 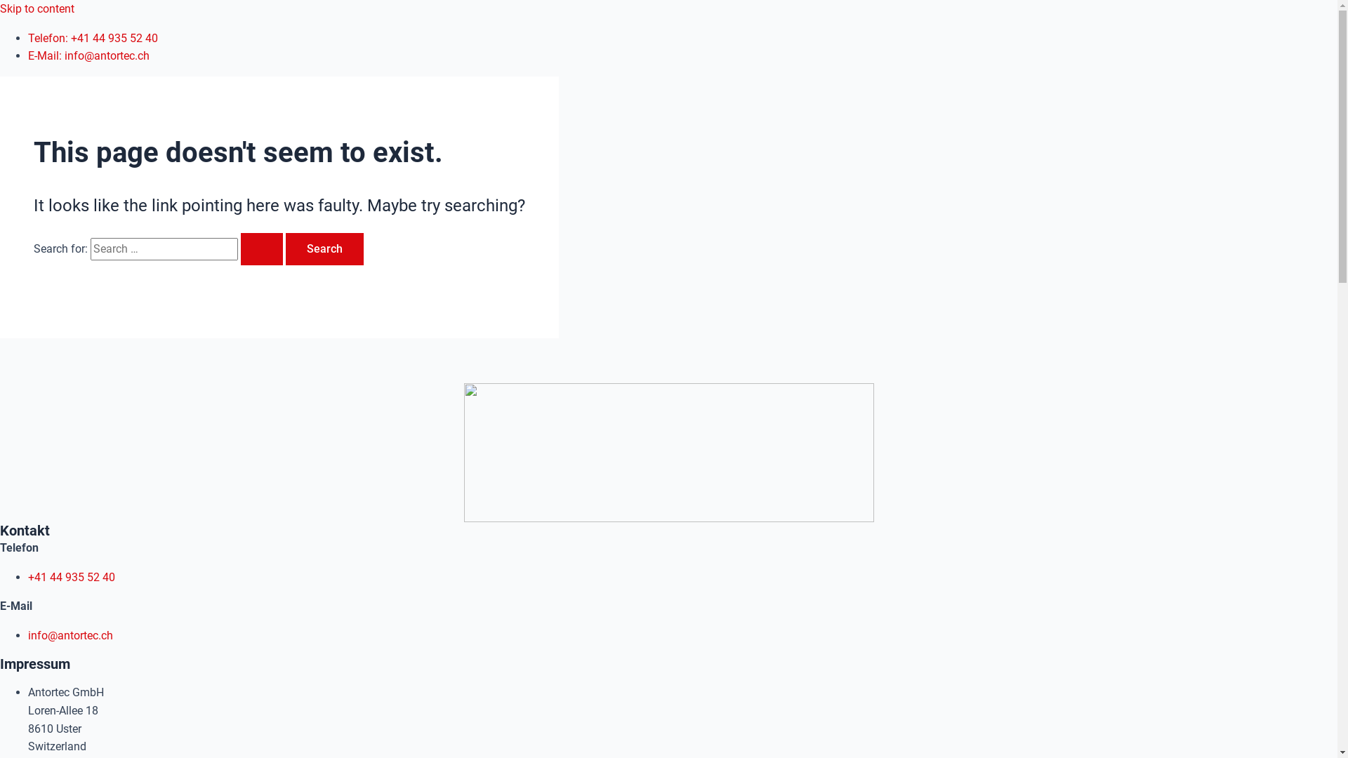 I want to click on info@antortec.ch, so click(x=70, y=636).